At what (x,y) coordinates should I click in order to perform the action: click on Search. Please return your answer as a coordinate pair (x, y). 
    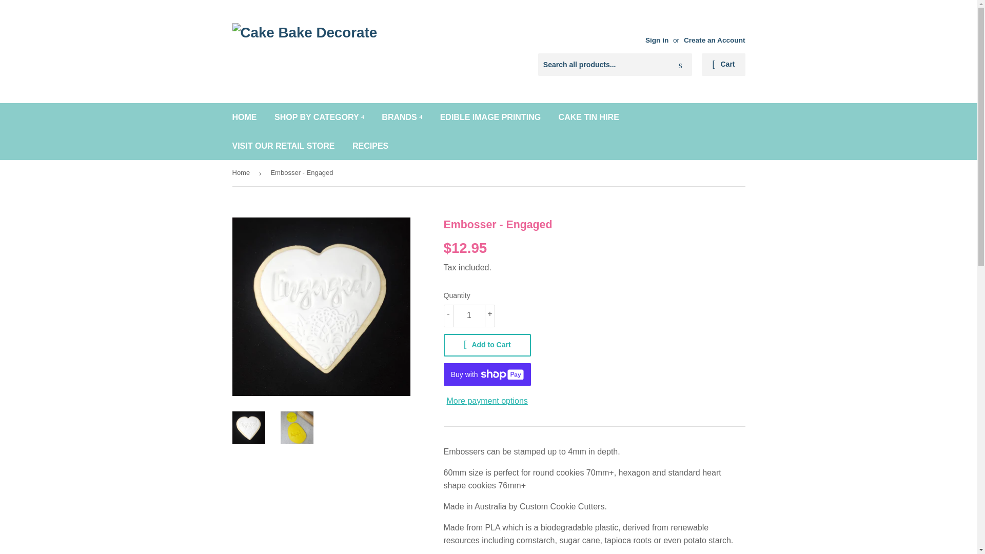
    Looking at the image, I should click on (680, 65).